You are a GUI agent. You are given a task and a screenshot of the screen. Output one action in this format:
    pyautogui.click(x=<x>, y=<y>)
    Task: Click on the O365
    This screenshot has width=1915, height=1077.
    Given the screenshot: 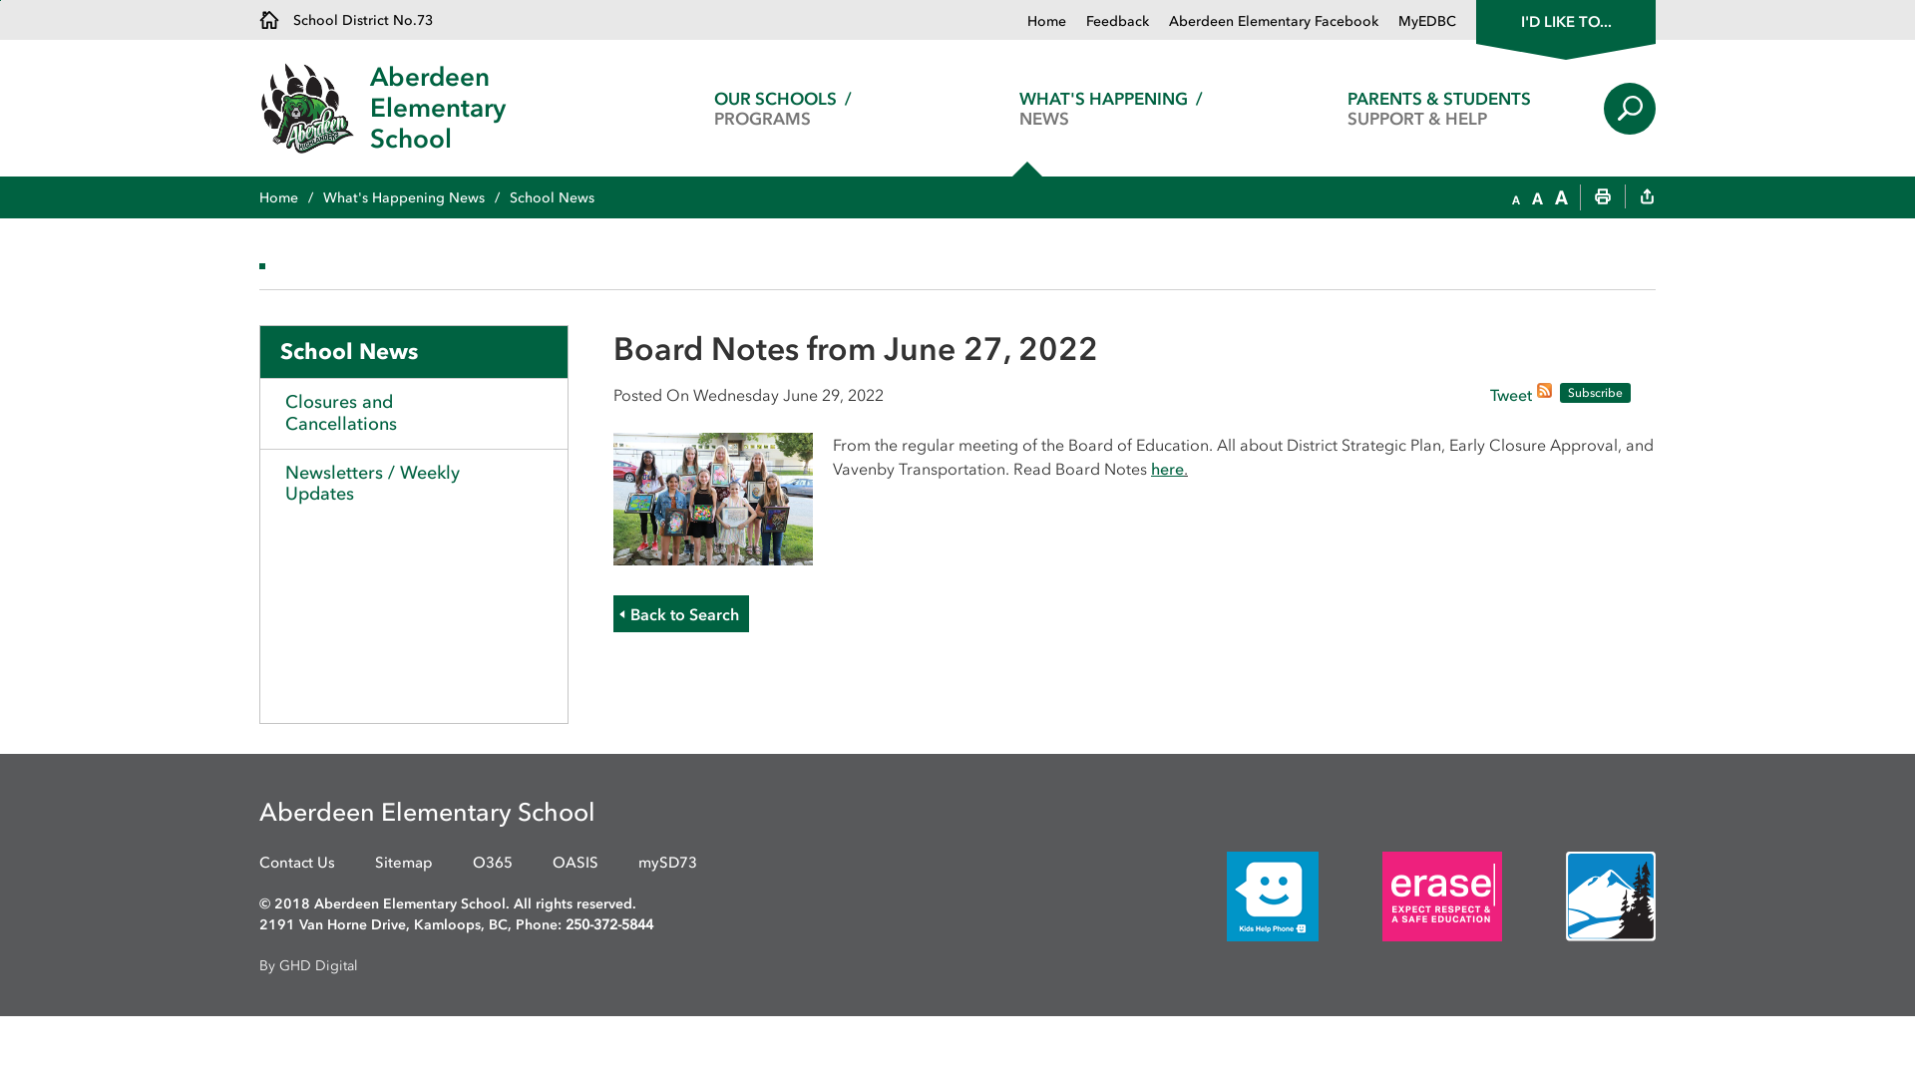 What is the action you would take?
    pyautogui.click(x=493, y=864)
    